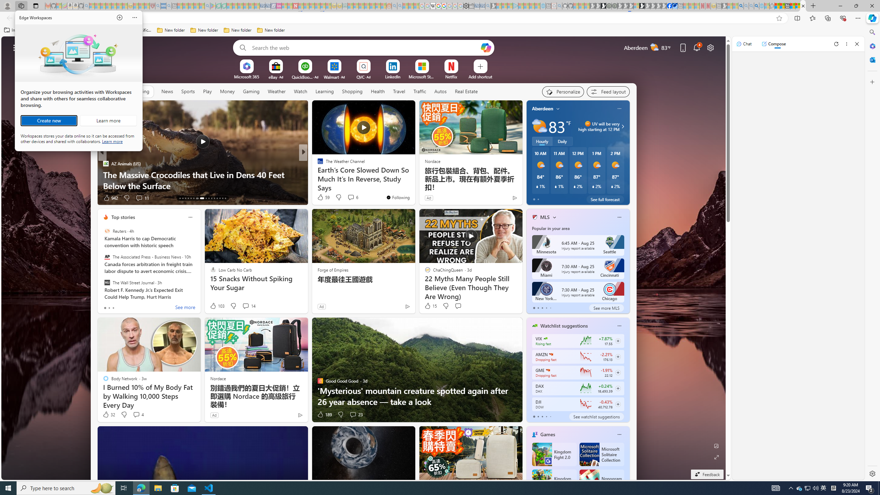 The height and width of the screenshot is (495, 880). Describe the element at coordinates (815, 488) in the screenshot. I see `Q2790: 100%` at that location.